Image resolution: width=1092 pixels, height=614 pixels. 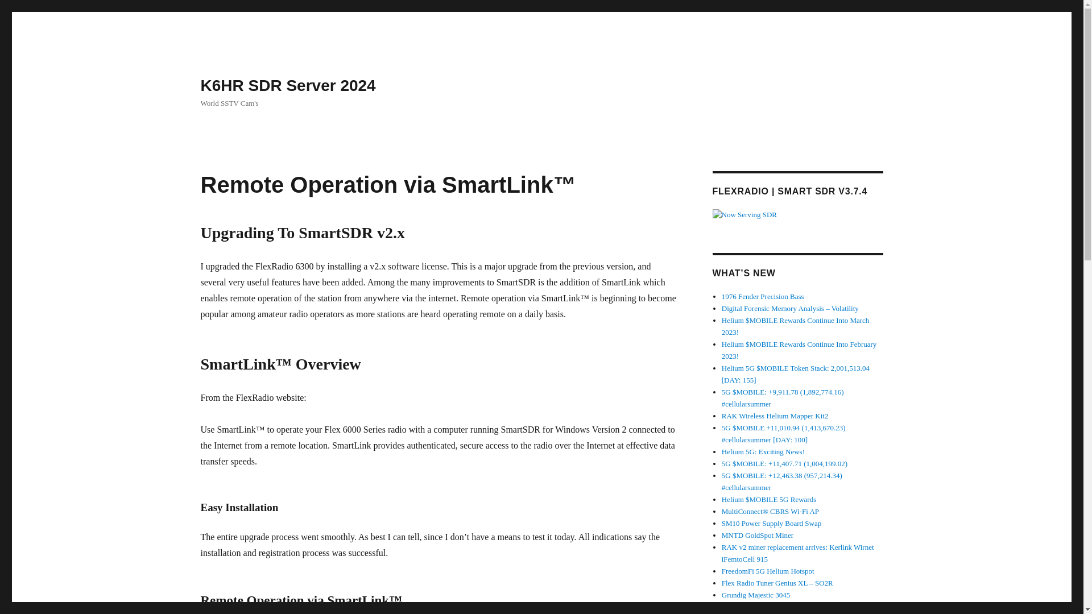 I want to click on Helium 5G: Exciting News!, so click(x=763, y=451).